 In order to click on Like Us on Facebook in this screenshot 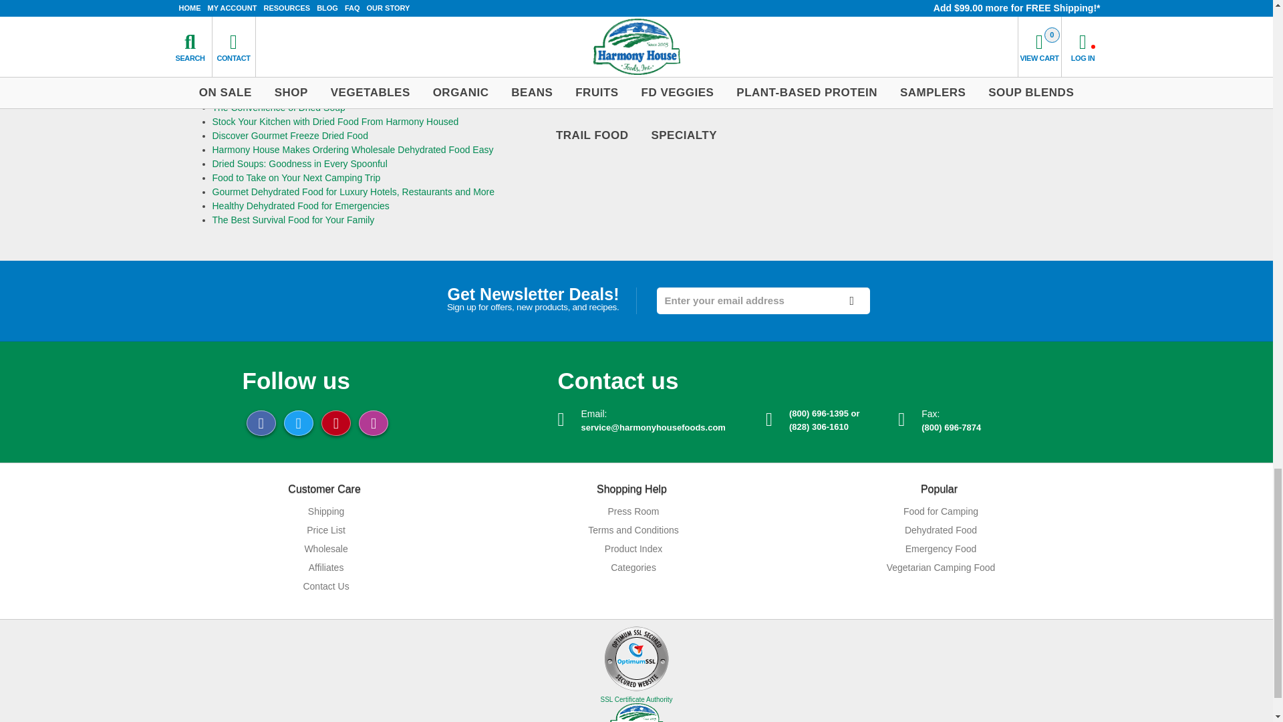, I will do `click(261, 423)`.